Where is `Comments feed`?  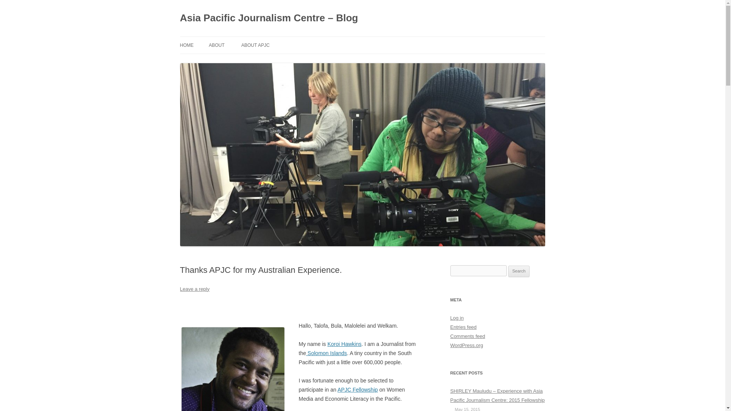 Comments feed is located at coordinates (468, 336).